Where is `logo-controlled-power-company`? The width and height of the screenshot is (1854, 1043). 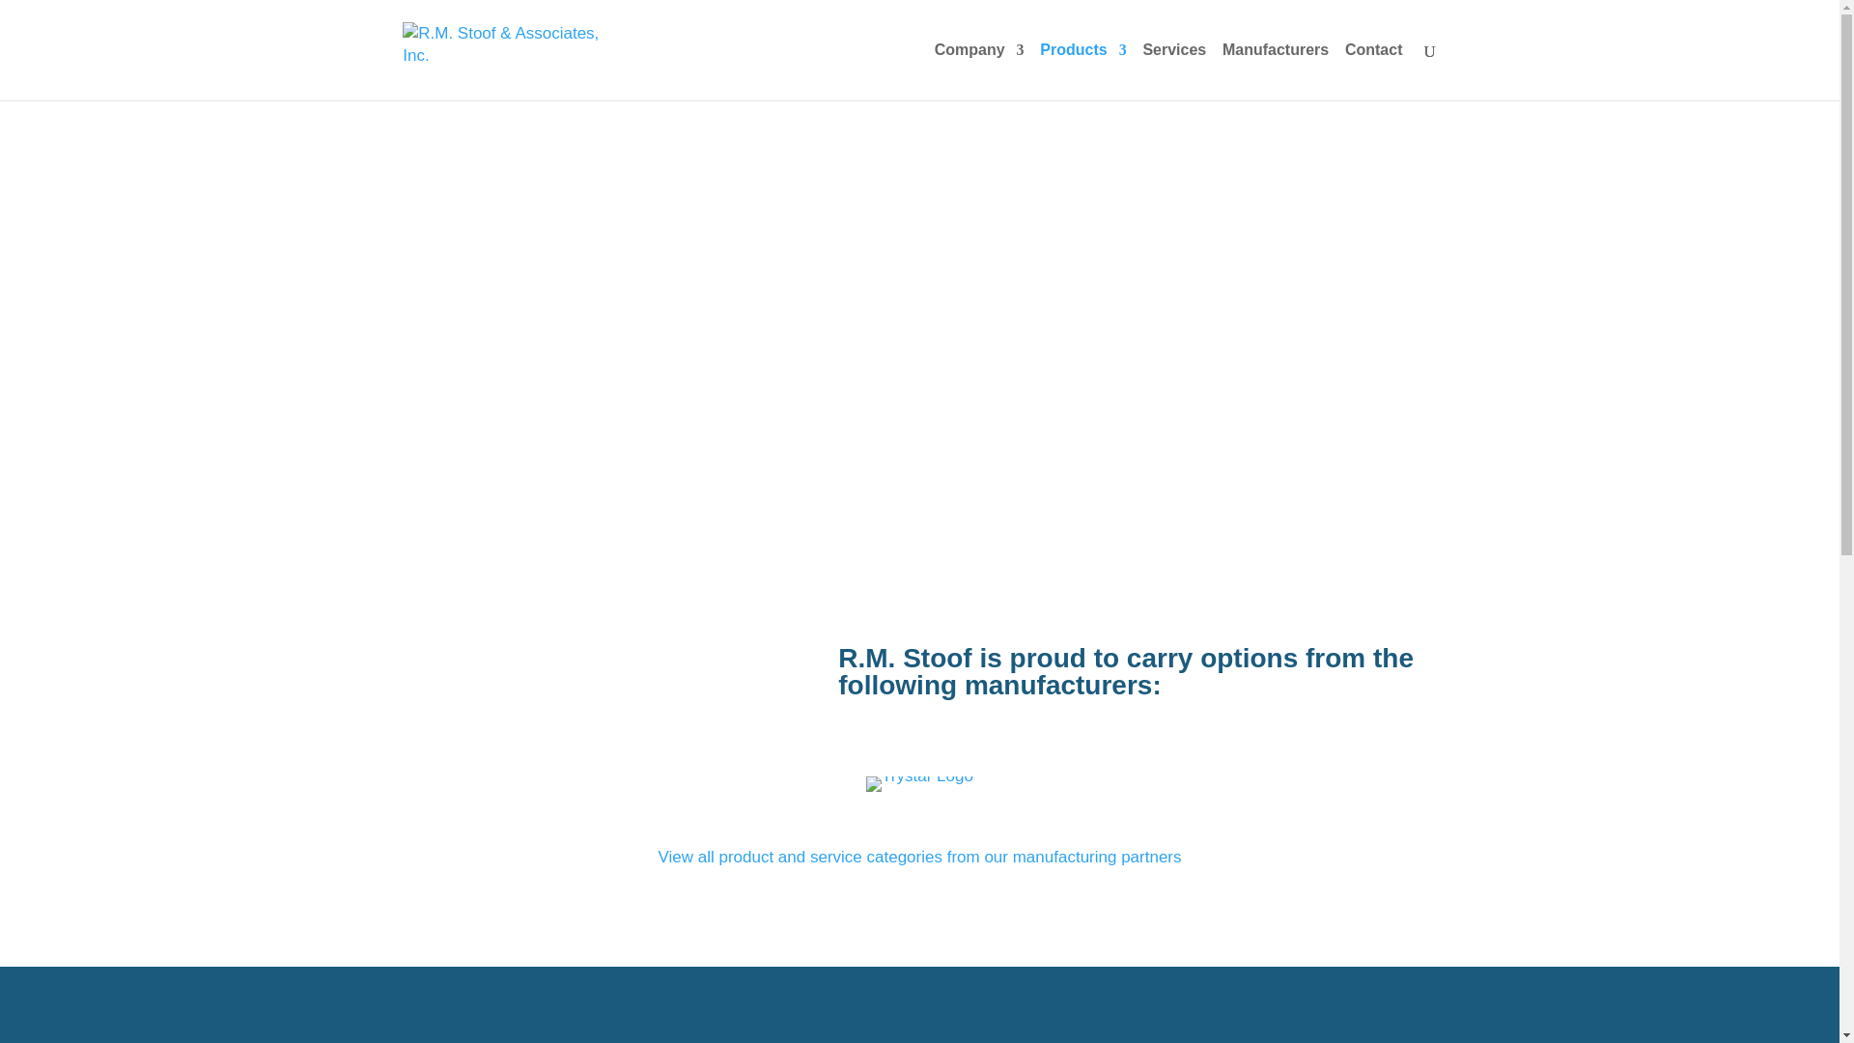
logo-controlled-power-company is located at coordinates (919, 783).